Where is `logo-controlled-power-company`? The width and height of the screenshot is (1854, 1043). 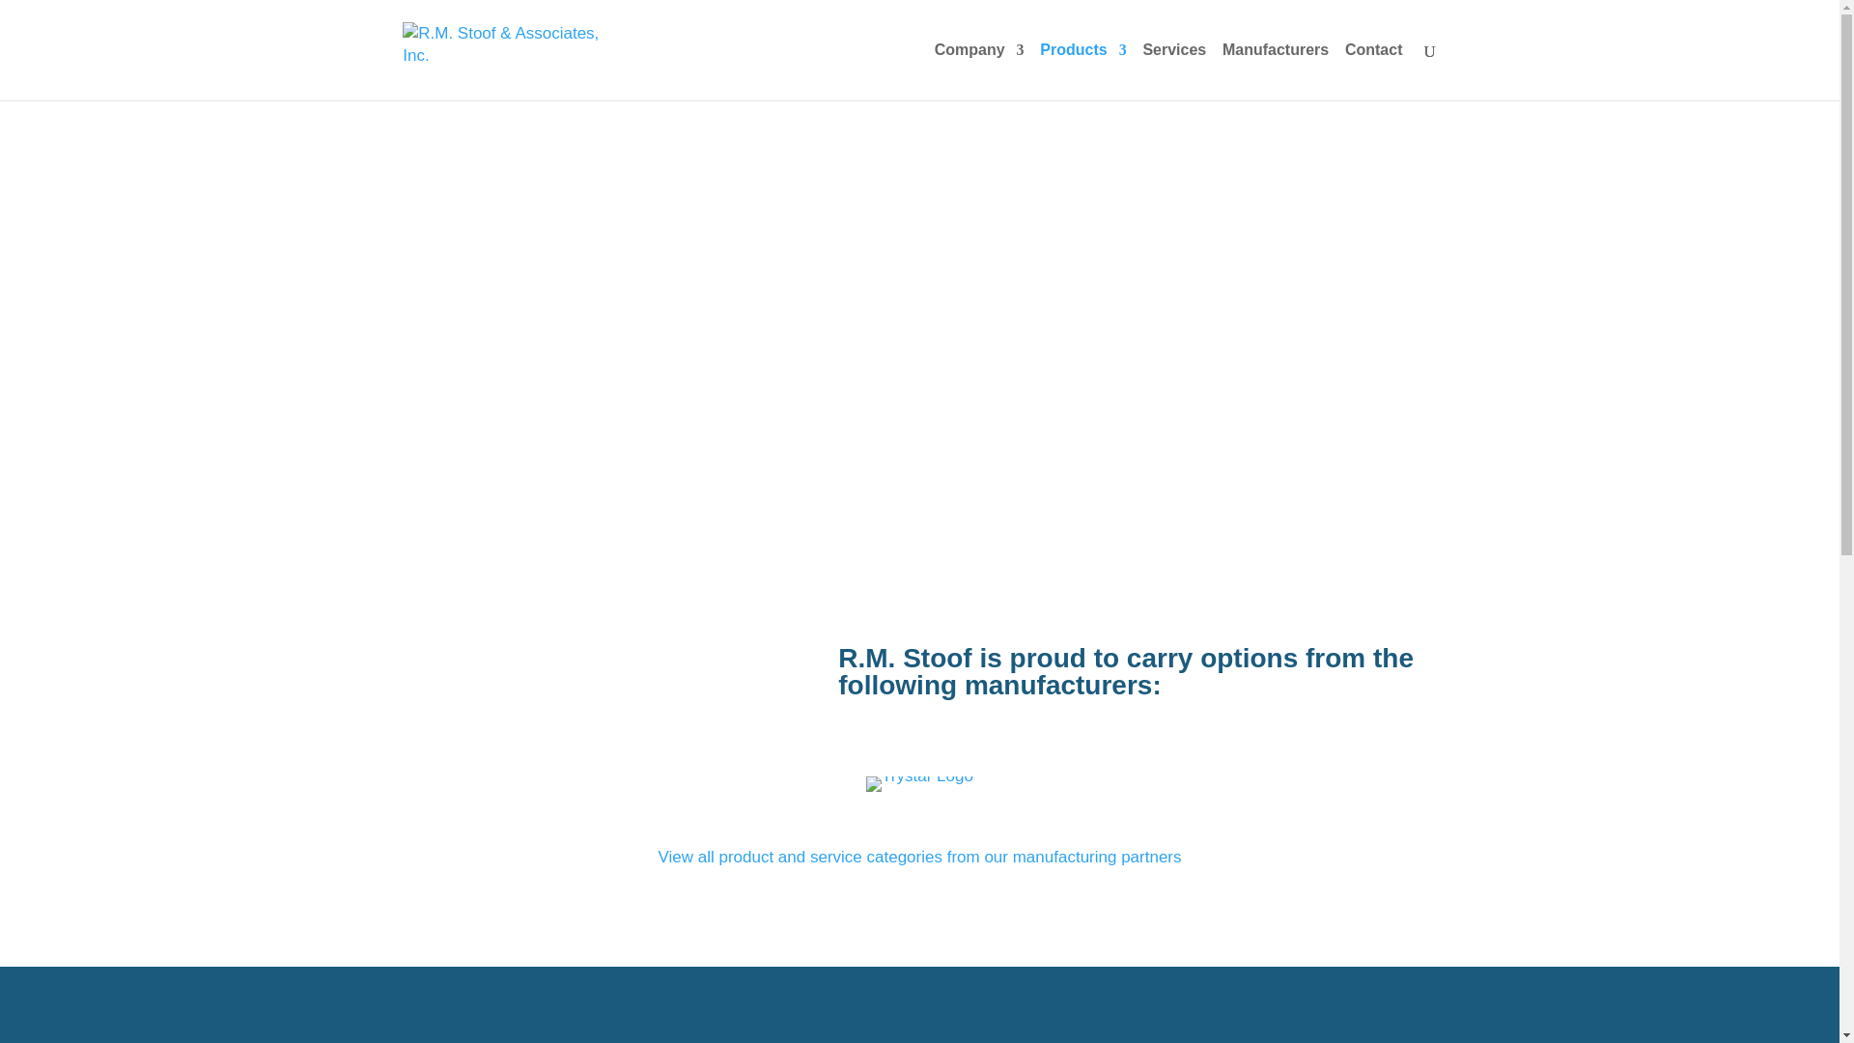
logo-controlled-power-company is located at coordinates (919, 783).